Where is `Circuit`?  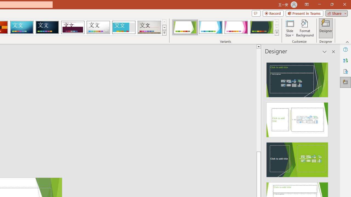 Circuit is located at coordinates (22, 27).